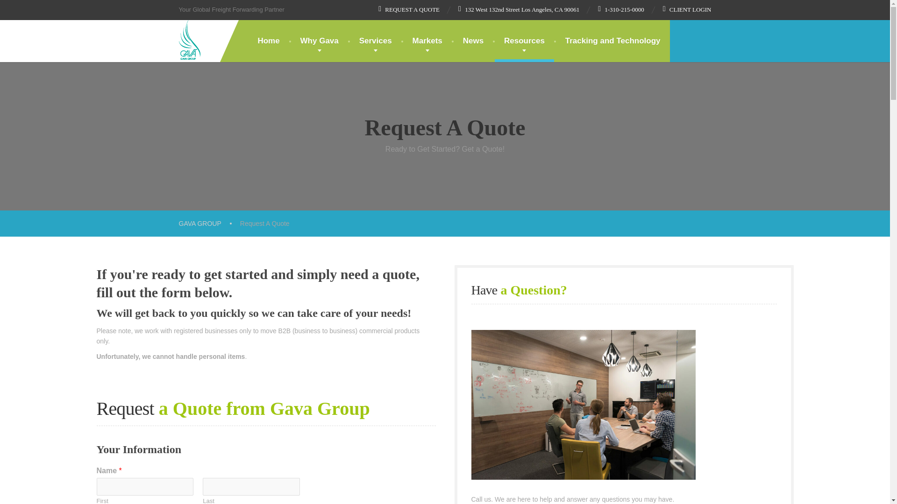 The height and width of the screenshot is (504, 897). What do you see at coordinates (621, 9) in the screenshot?
I see `1-310-215-0000` at bounding box center [621, 9].